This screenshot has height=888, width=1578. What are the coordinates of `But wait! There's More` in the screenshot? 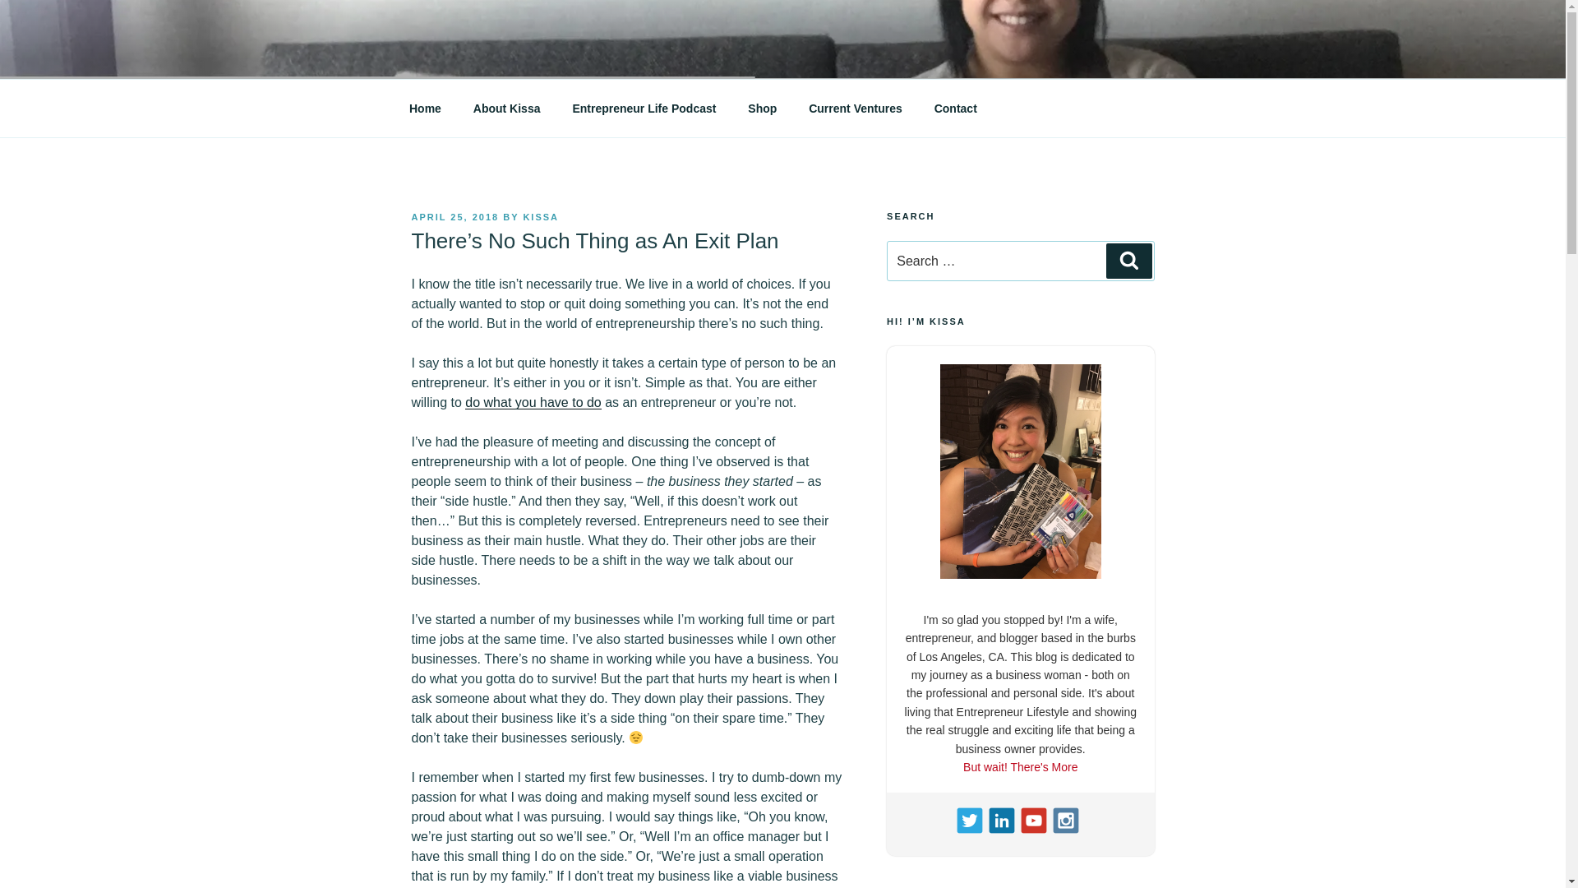 It's located at (1020, 766).